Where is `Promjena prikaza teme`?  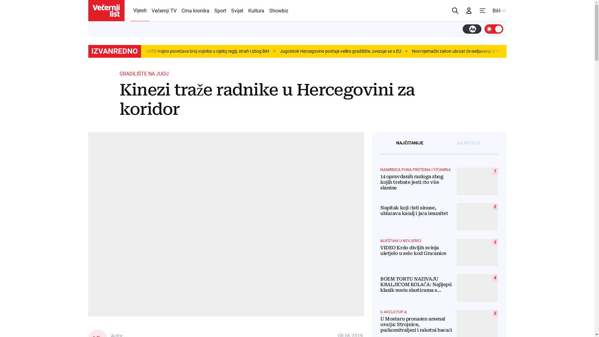
Promjena prikaza teme is located at coordinates (494, 29).